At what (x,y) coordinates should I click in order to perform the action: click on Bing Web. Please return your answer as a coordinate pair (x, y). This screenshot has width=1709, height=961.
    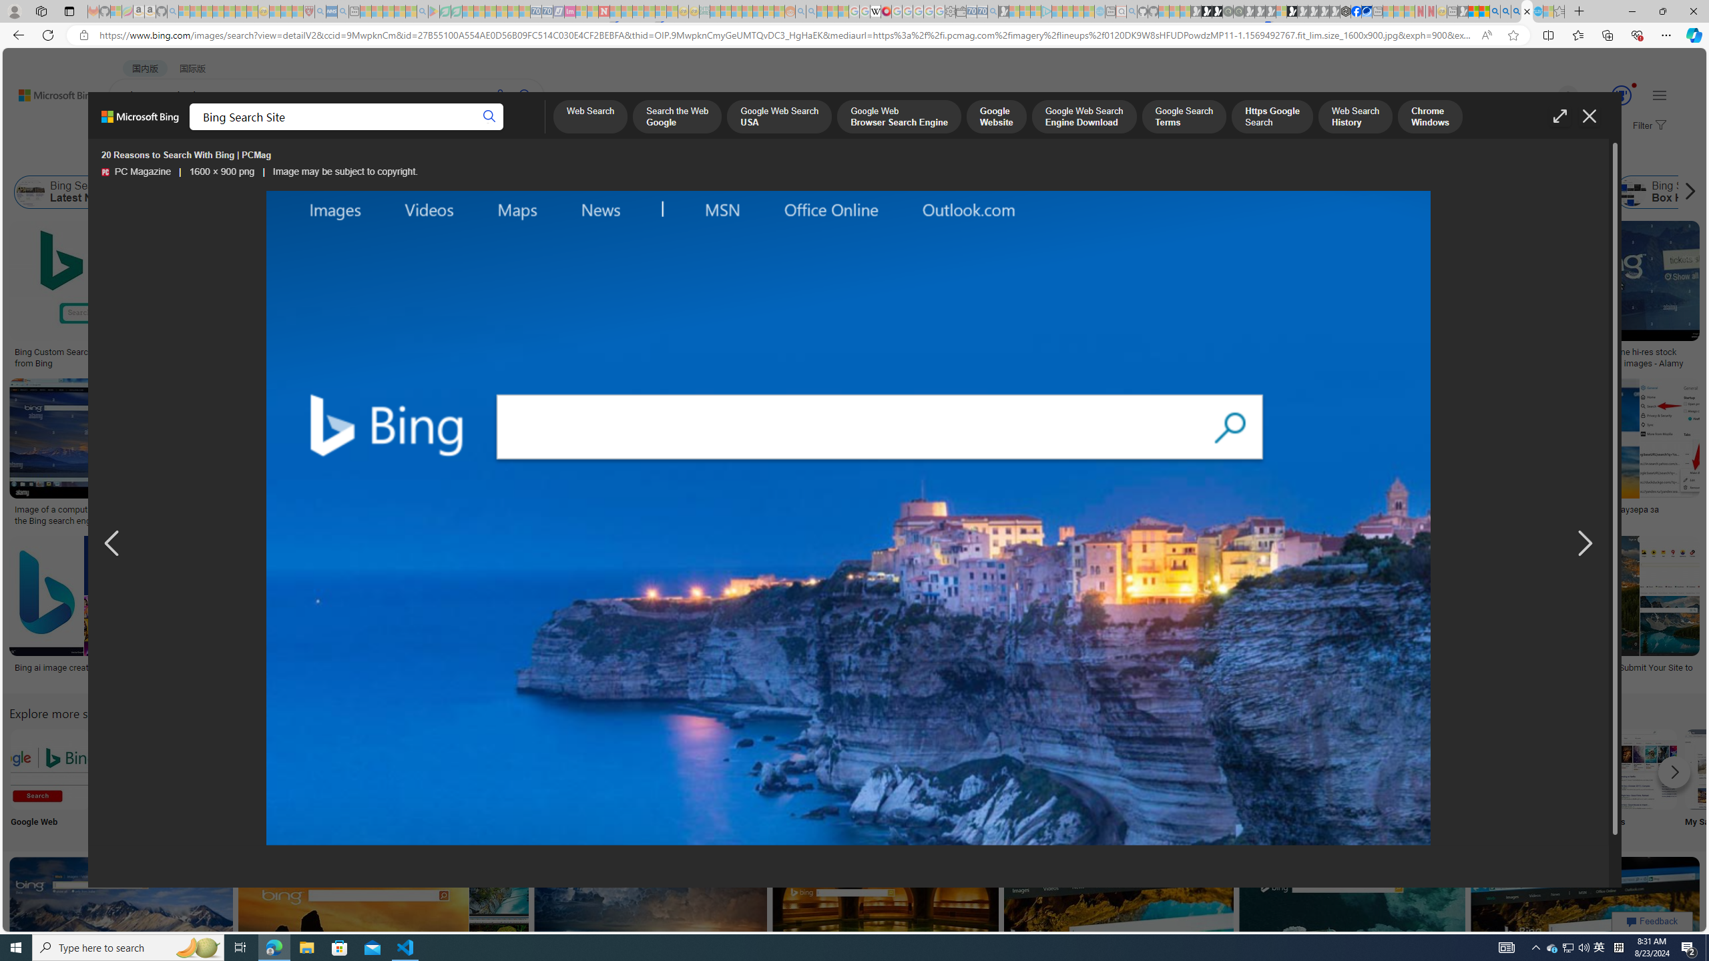
    Looking at the image, I should click on (1463, 192).